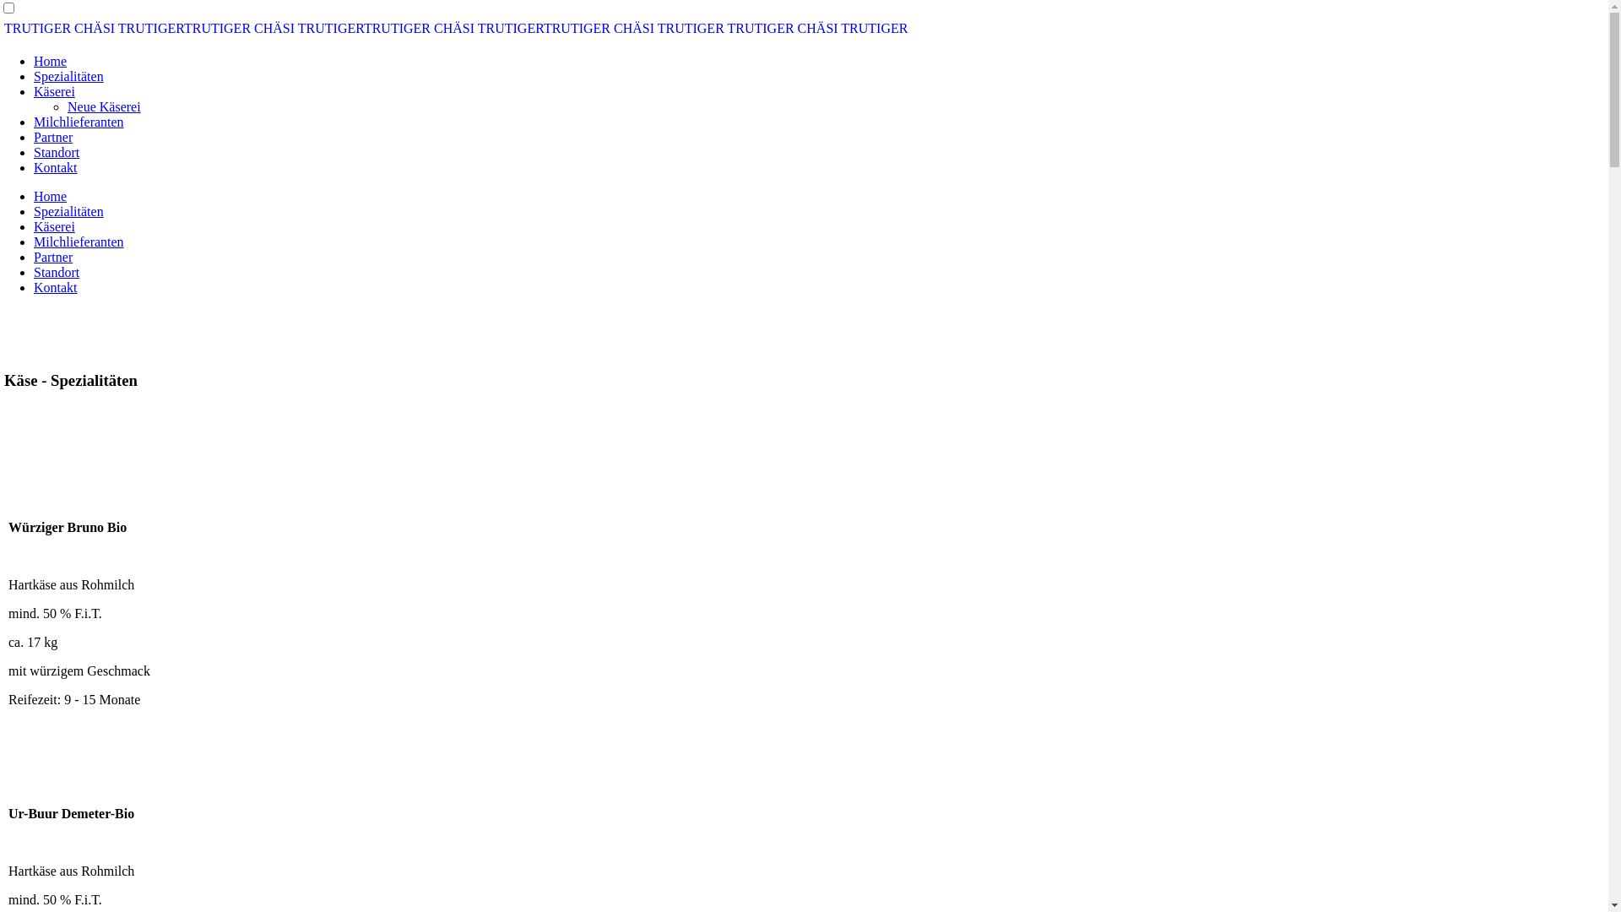 The width and height of the screenshot is (1621, 912). I want to click on Kontakt, so click(56, 287).